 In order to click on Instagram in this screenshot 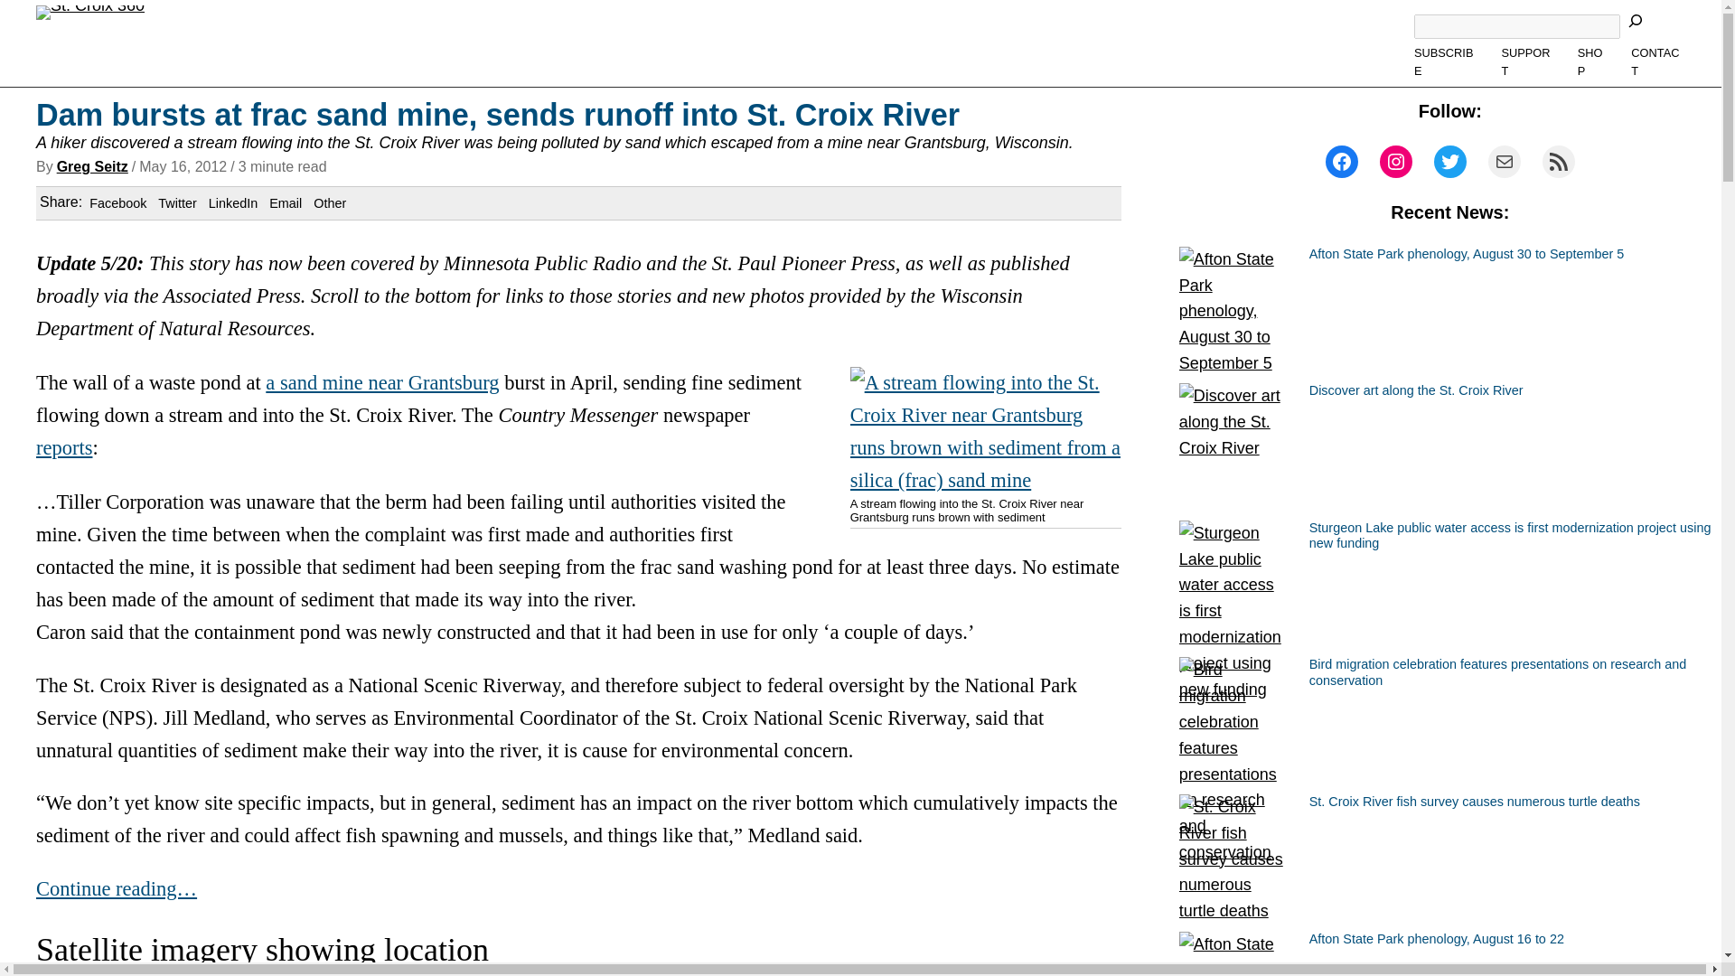, I will do `click(1395, 161)`.